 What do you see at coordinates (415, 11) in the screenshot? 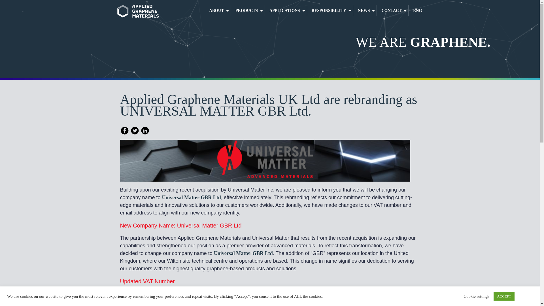
I see `ENG` at bounding box center [415, 11].